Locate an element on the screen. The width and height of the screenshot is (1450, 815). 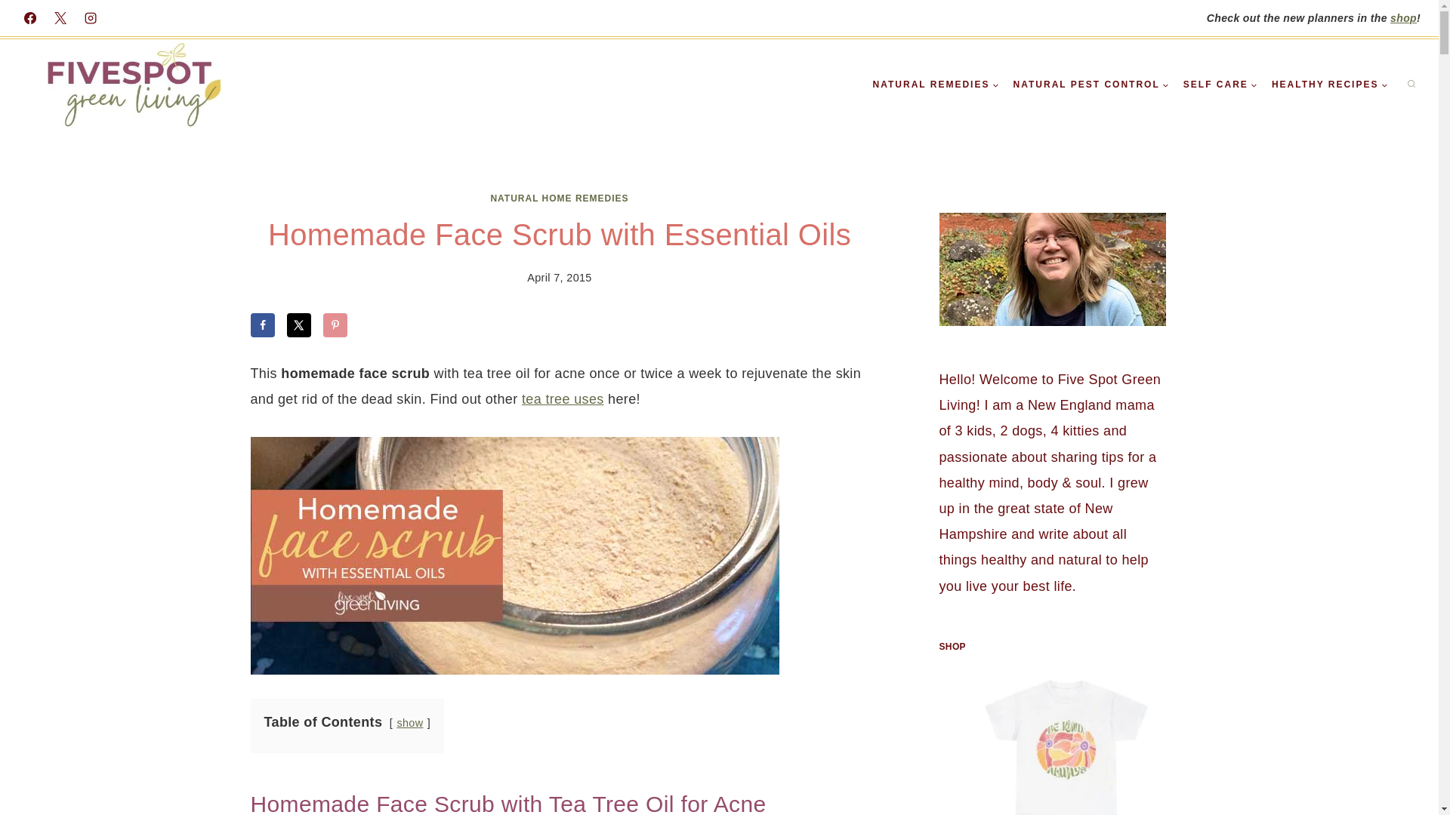
NATURAL PEST CONTROL is located at coordinates (1091, 85).